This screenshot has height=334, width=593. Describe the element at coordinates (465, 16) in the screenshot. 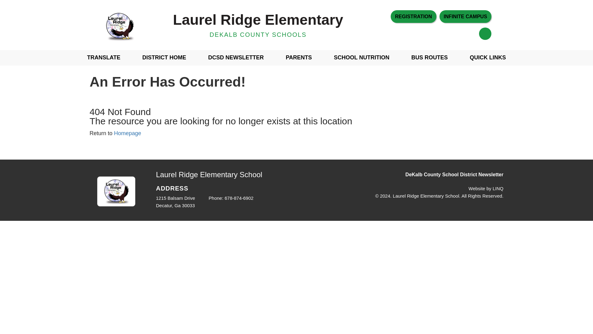

I see `INFINITE CAMPUS` at that location.